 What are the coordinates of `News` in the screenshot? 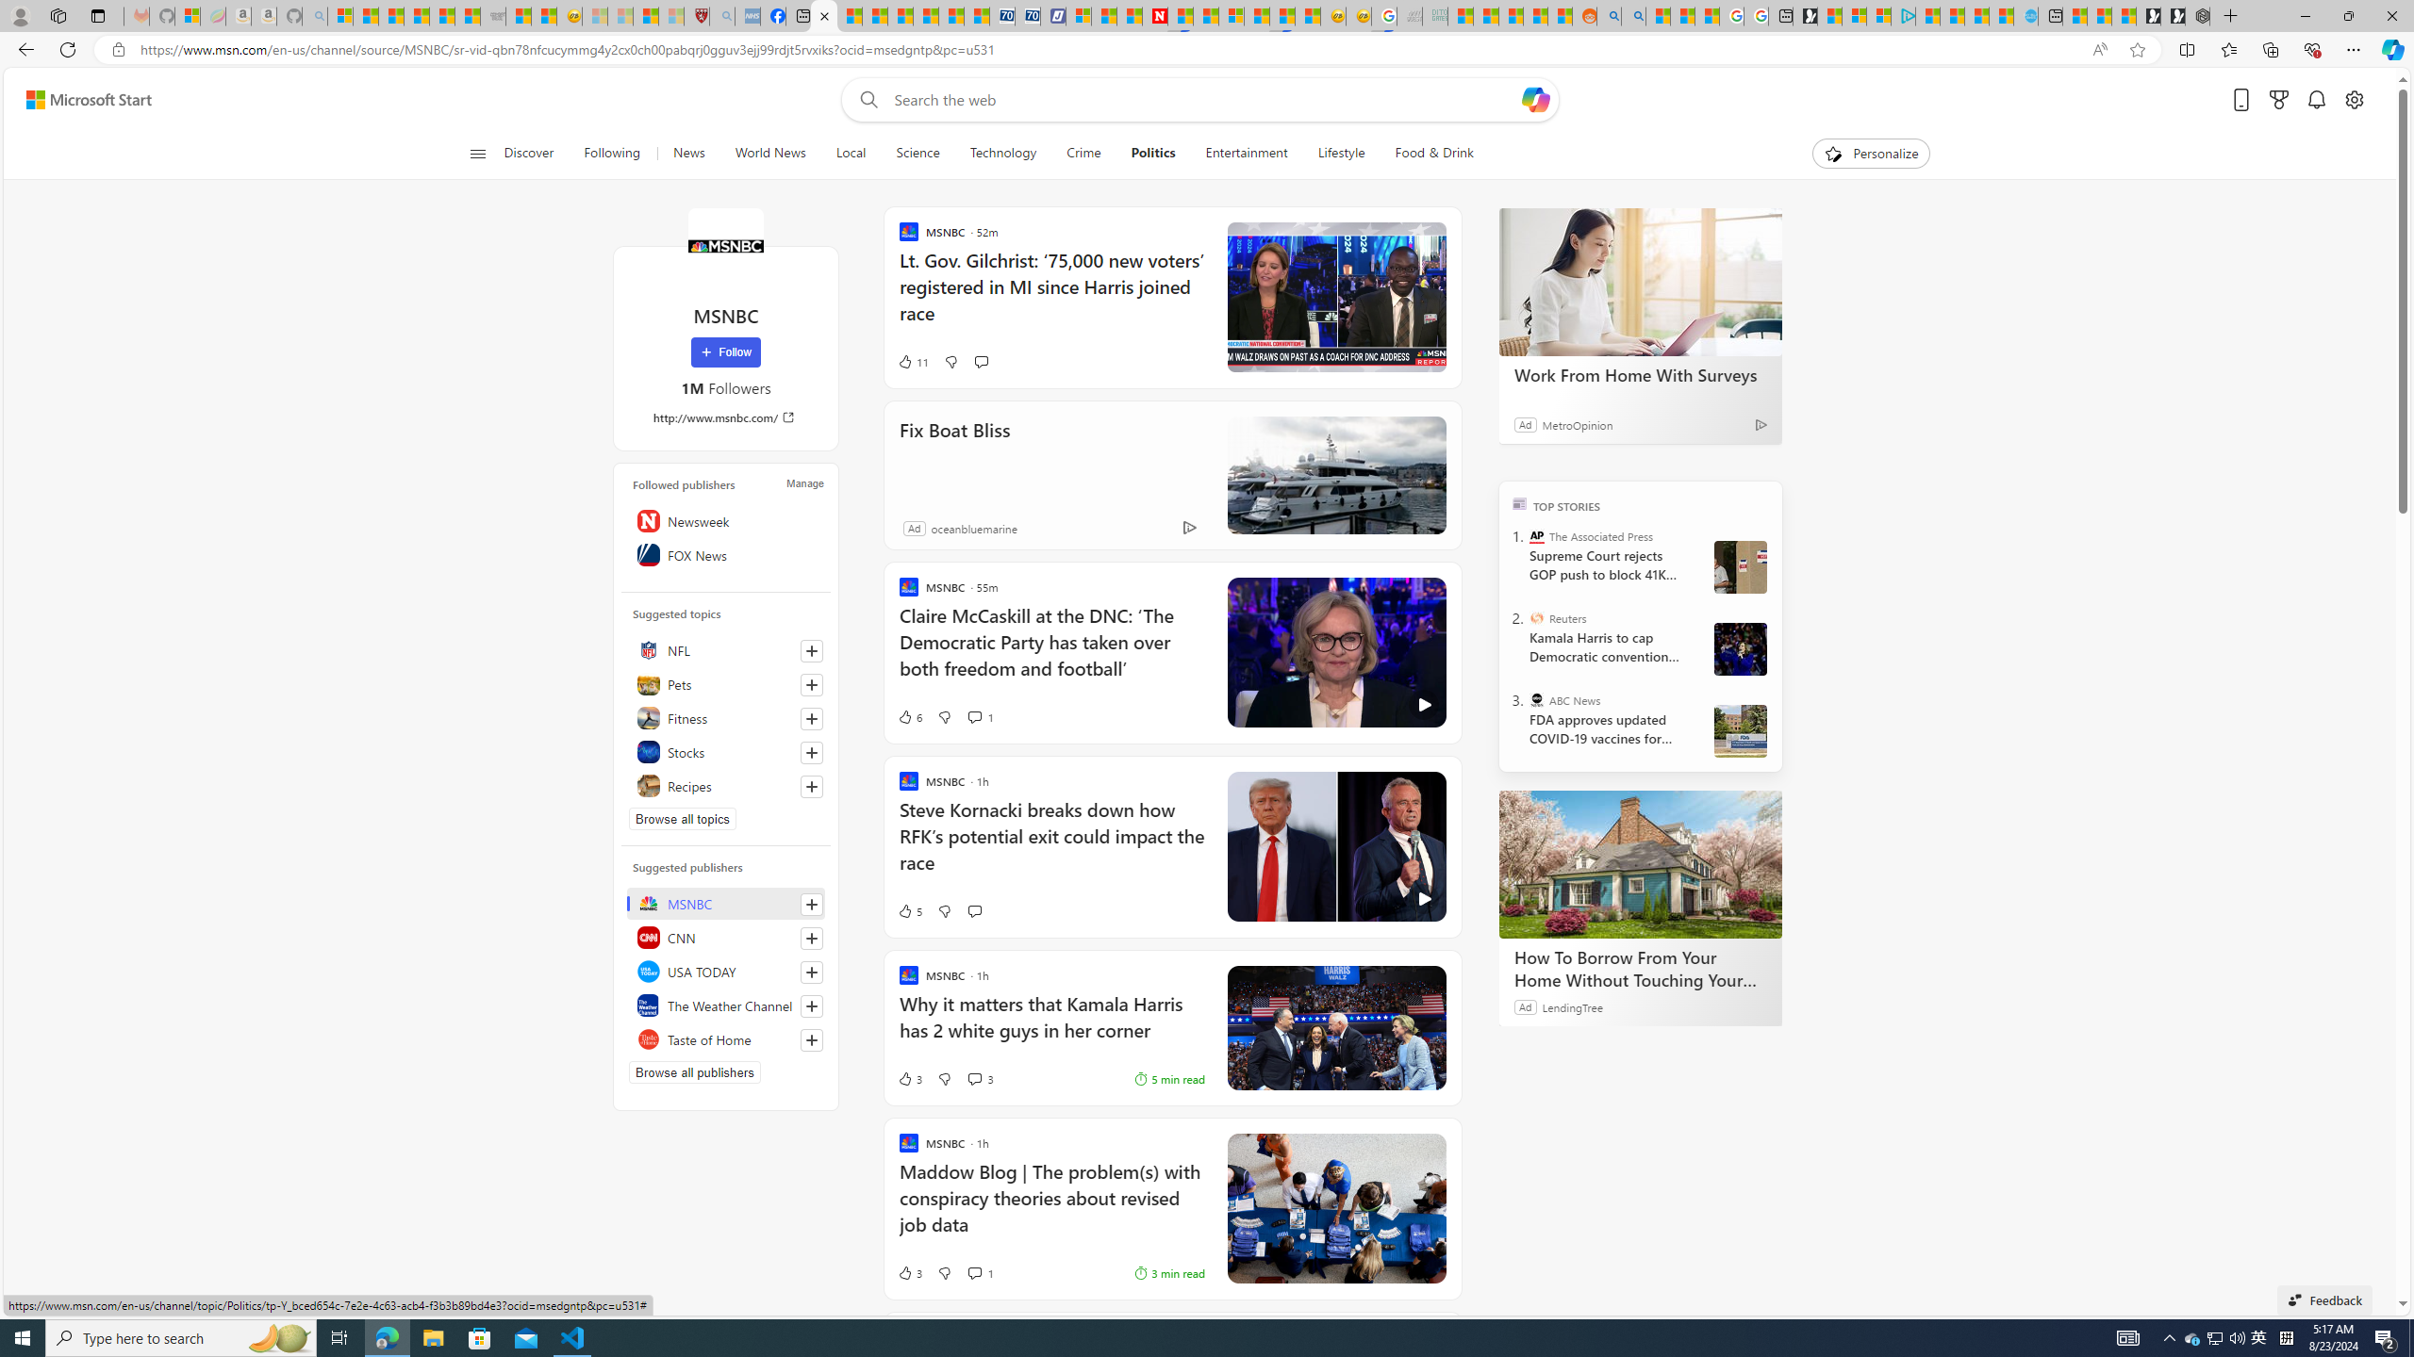 It's located at (687, 154).